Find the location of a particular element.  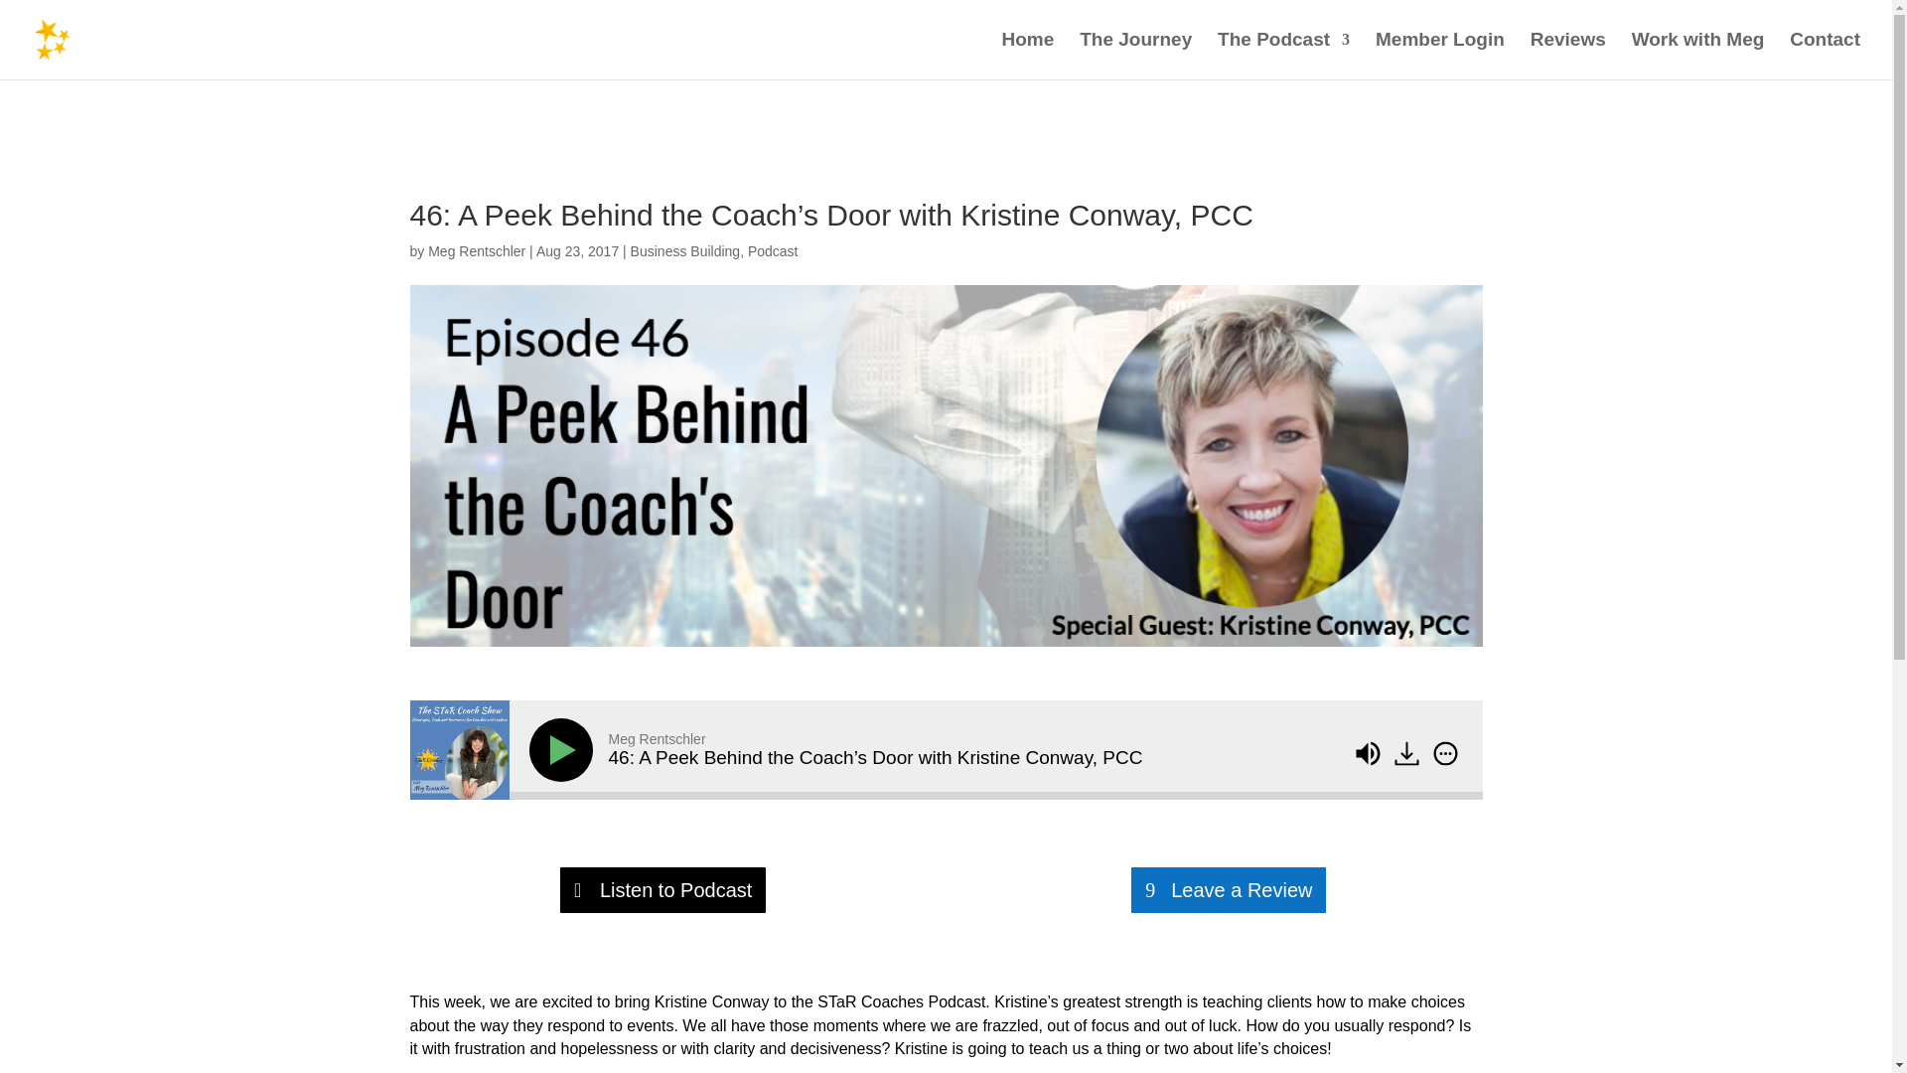

More is located at coordinates (1445, 753).